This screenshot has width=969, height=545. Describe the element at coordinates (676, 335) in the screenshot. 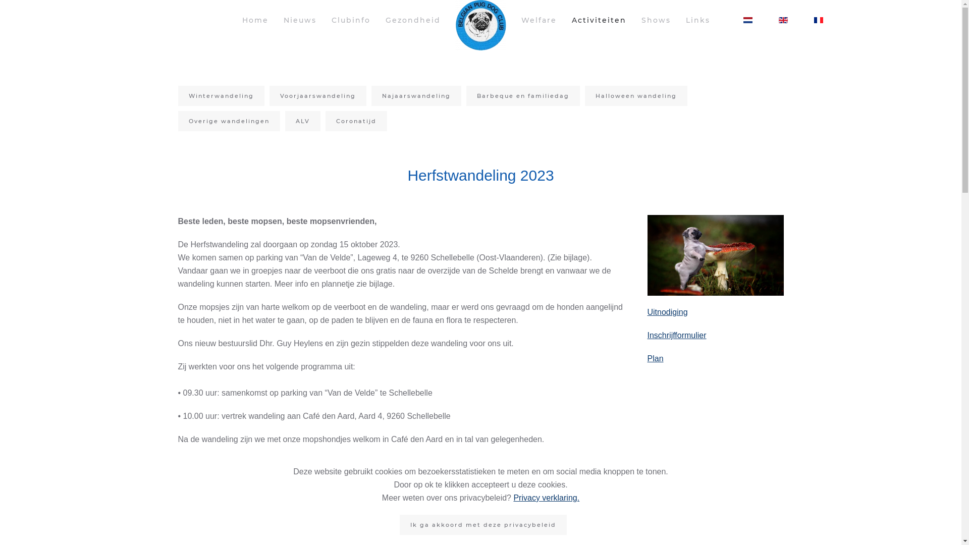

I see `Inschrijfformulier` at that location.